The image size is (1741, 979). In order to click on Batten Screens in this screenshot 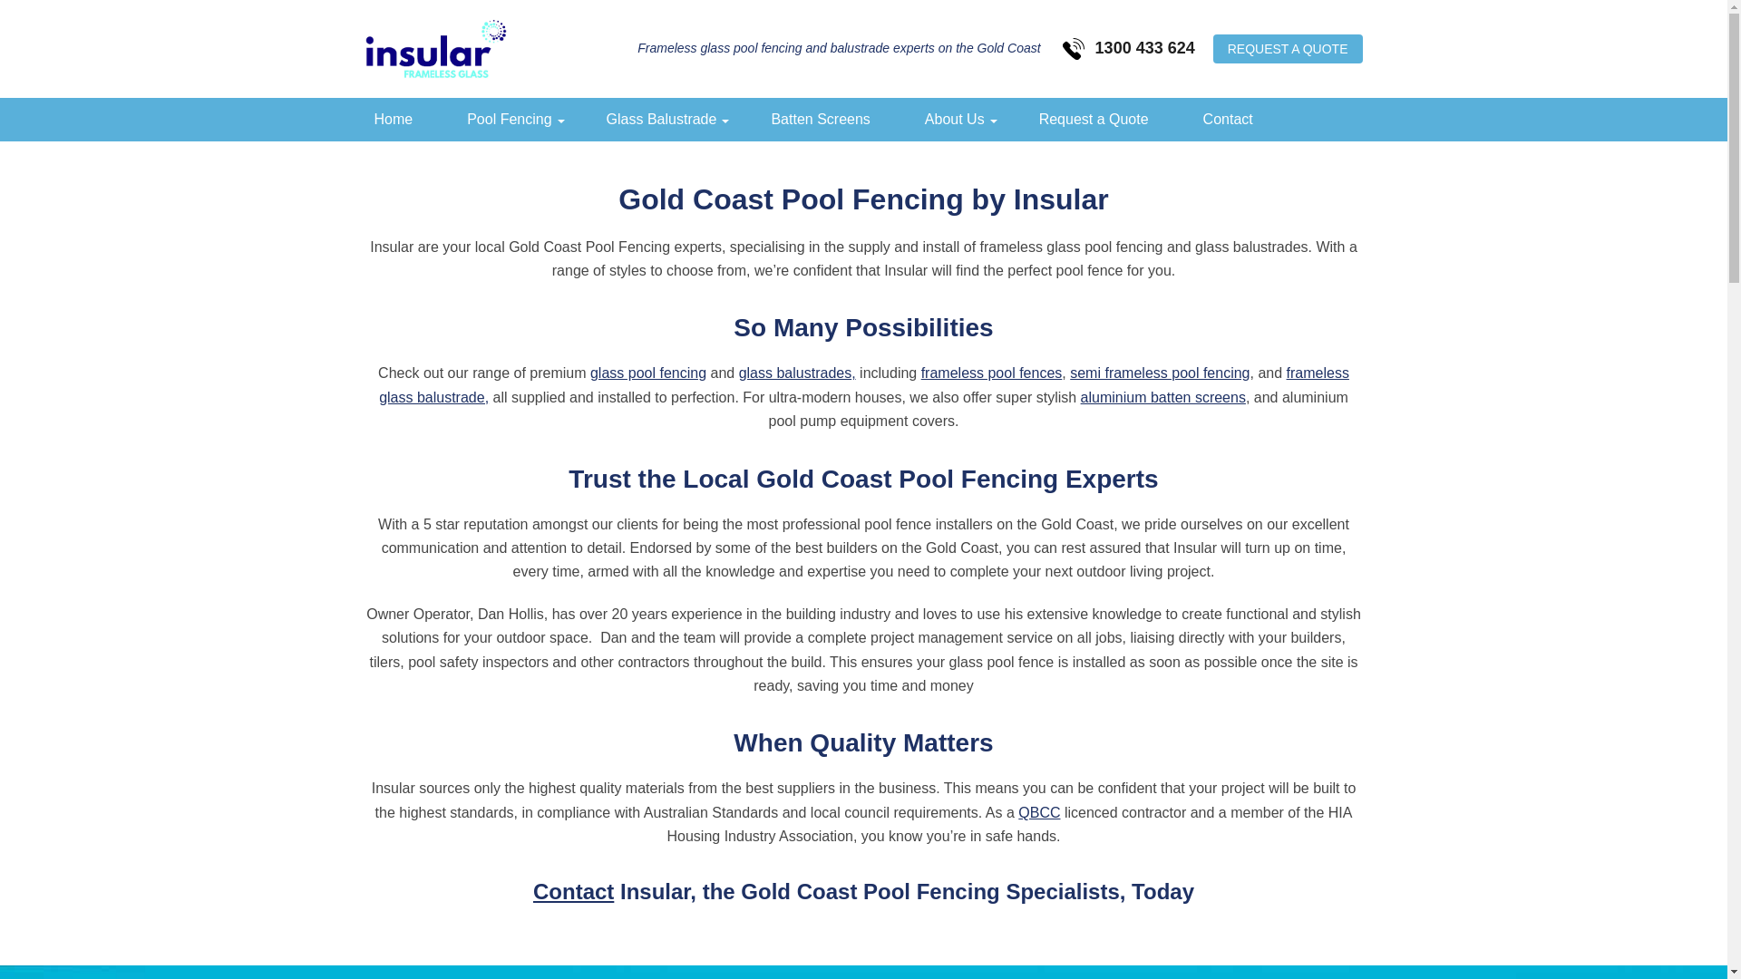, I will do `click(820, 120)`.